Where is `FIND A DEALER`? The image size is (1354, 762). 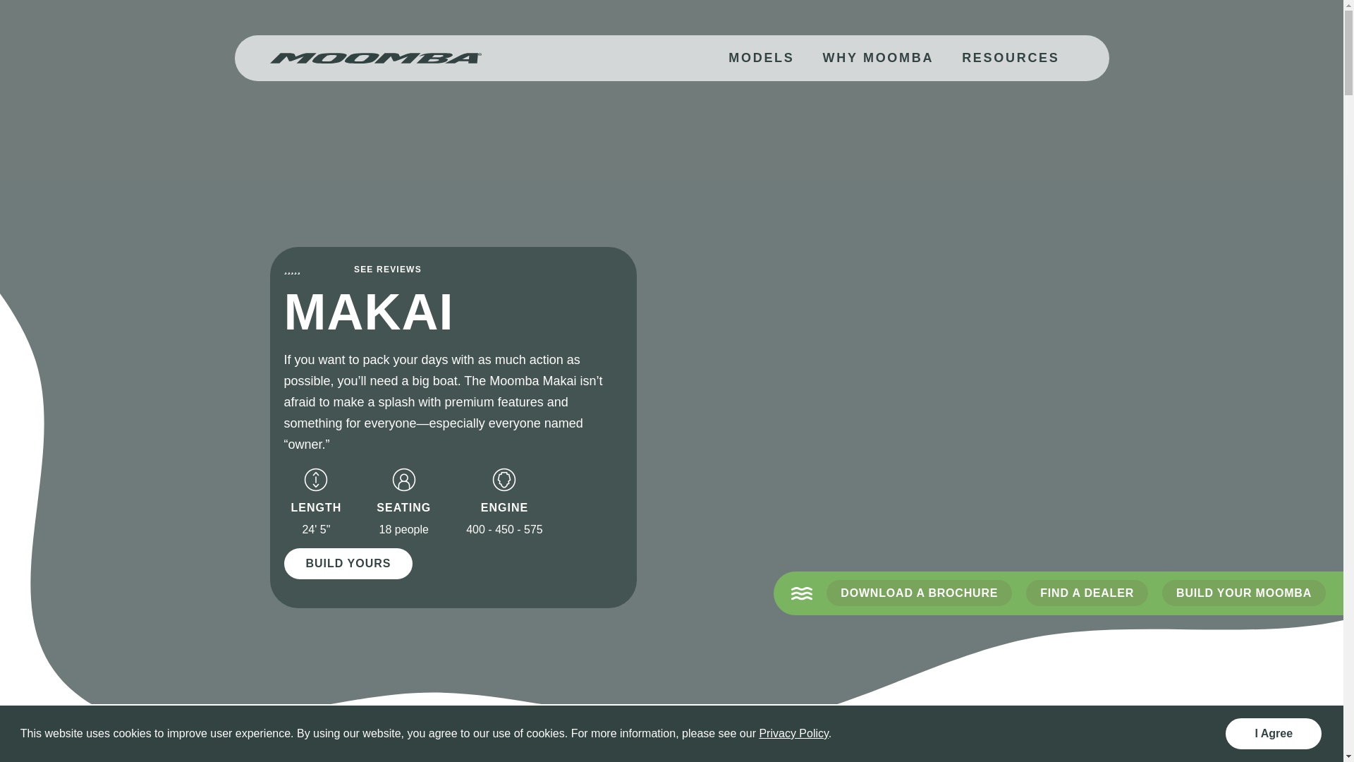
FIND A DEALER is located at coordinates (1087, 593).